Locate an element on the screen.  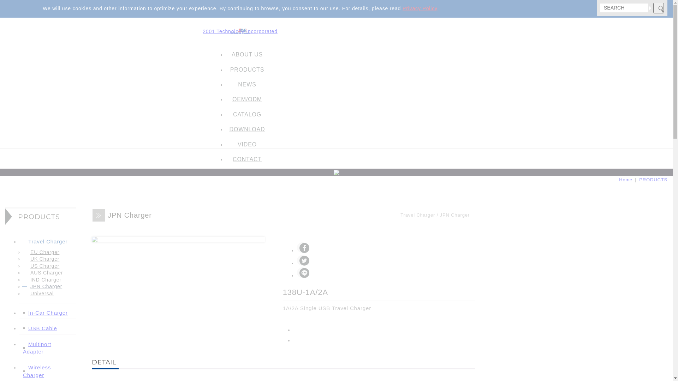
AUS Charger is located at coordinates (43, 273).